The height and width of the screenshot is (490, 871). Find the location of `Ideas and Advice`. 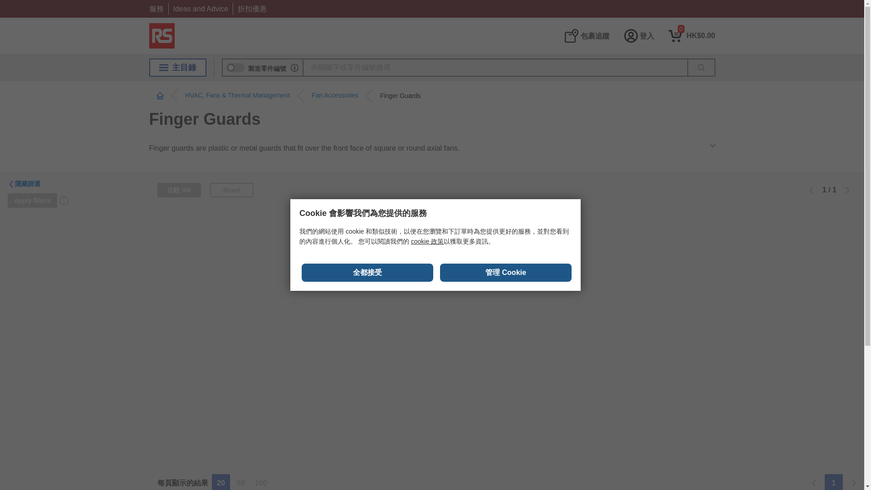

Ideas and Advice is located at coordinates (201, 9).